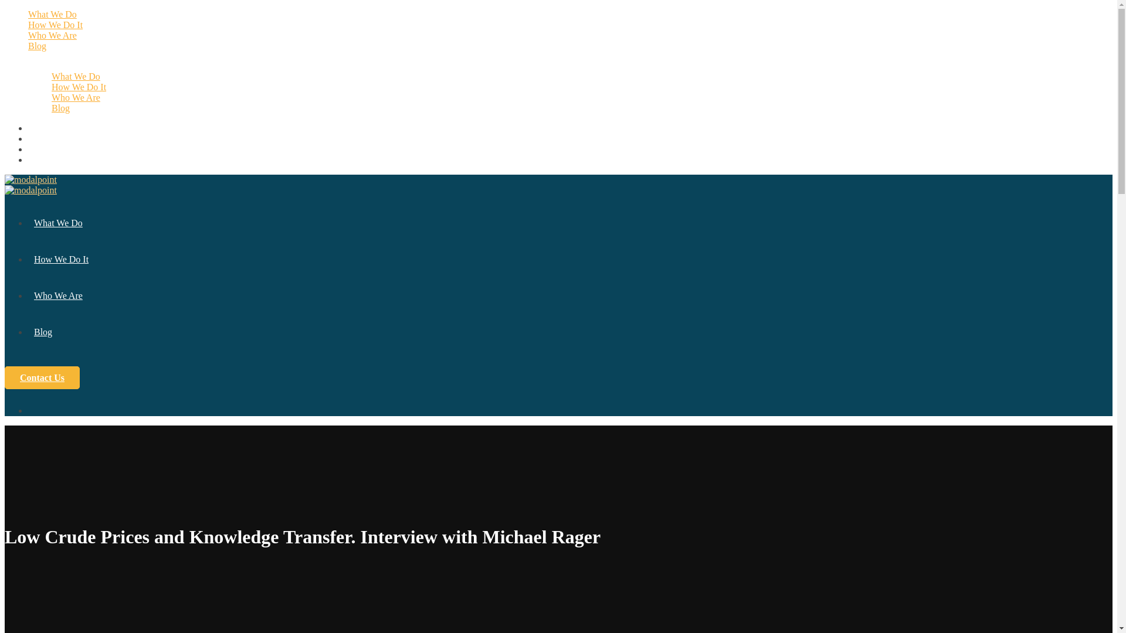  I want to click on What We Do, so click(57, 223).